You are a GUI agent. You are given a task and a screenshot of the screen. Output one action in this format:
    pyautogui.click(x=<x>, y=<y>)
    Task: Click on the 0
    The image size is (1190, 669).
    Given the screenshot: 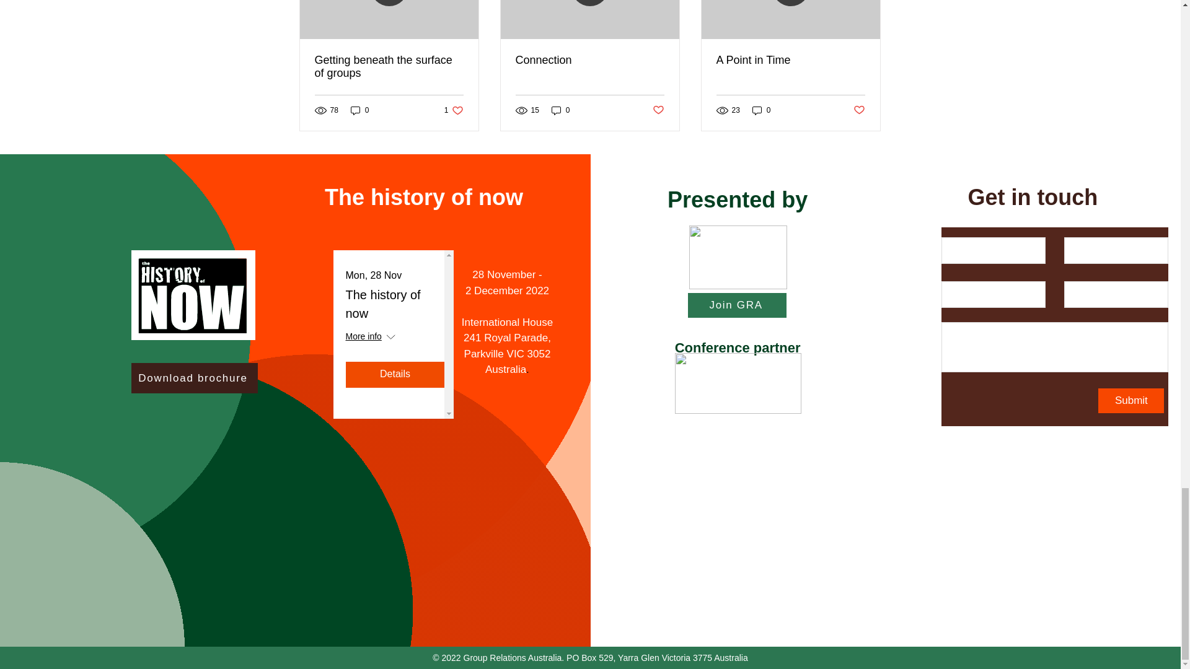 What is the action you would take?
    pyautogui.click(x=560, y=110)
    